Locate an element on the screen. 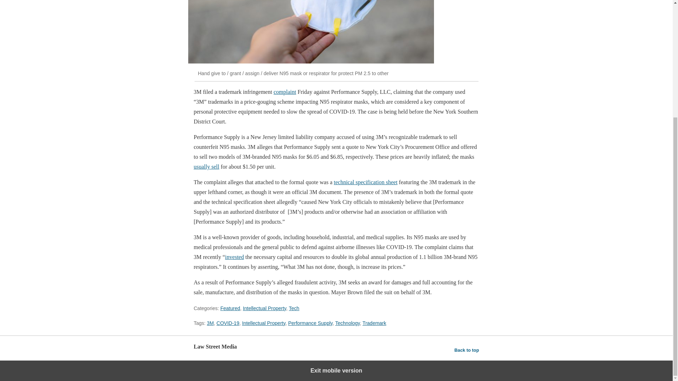 The width and height of the screenshot is (678, 381). invested is located at coordinates (234, 257).